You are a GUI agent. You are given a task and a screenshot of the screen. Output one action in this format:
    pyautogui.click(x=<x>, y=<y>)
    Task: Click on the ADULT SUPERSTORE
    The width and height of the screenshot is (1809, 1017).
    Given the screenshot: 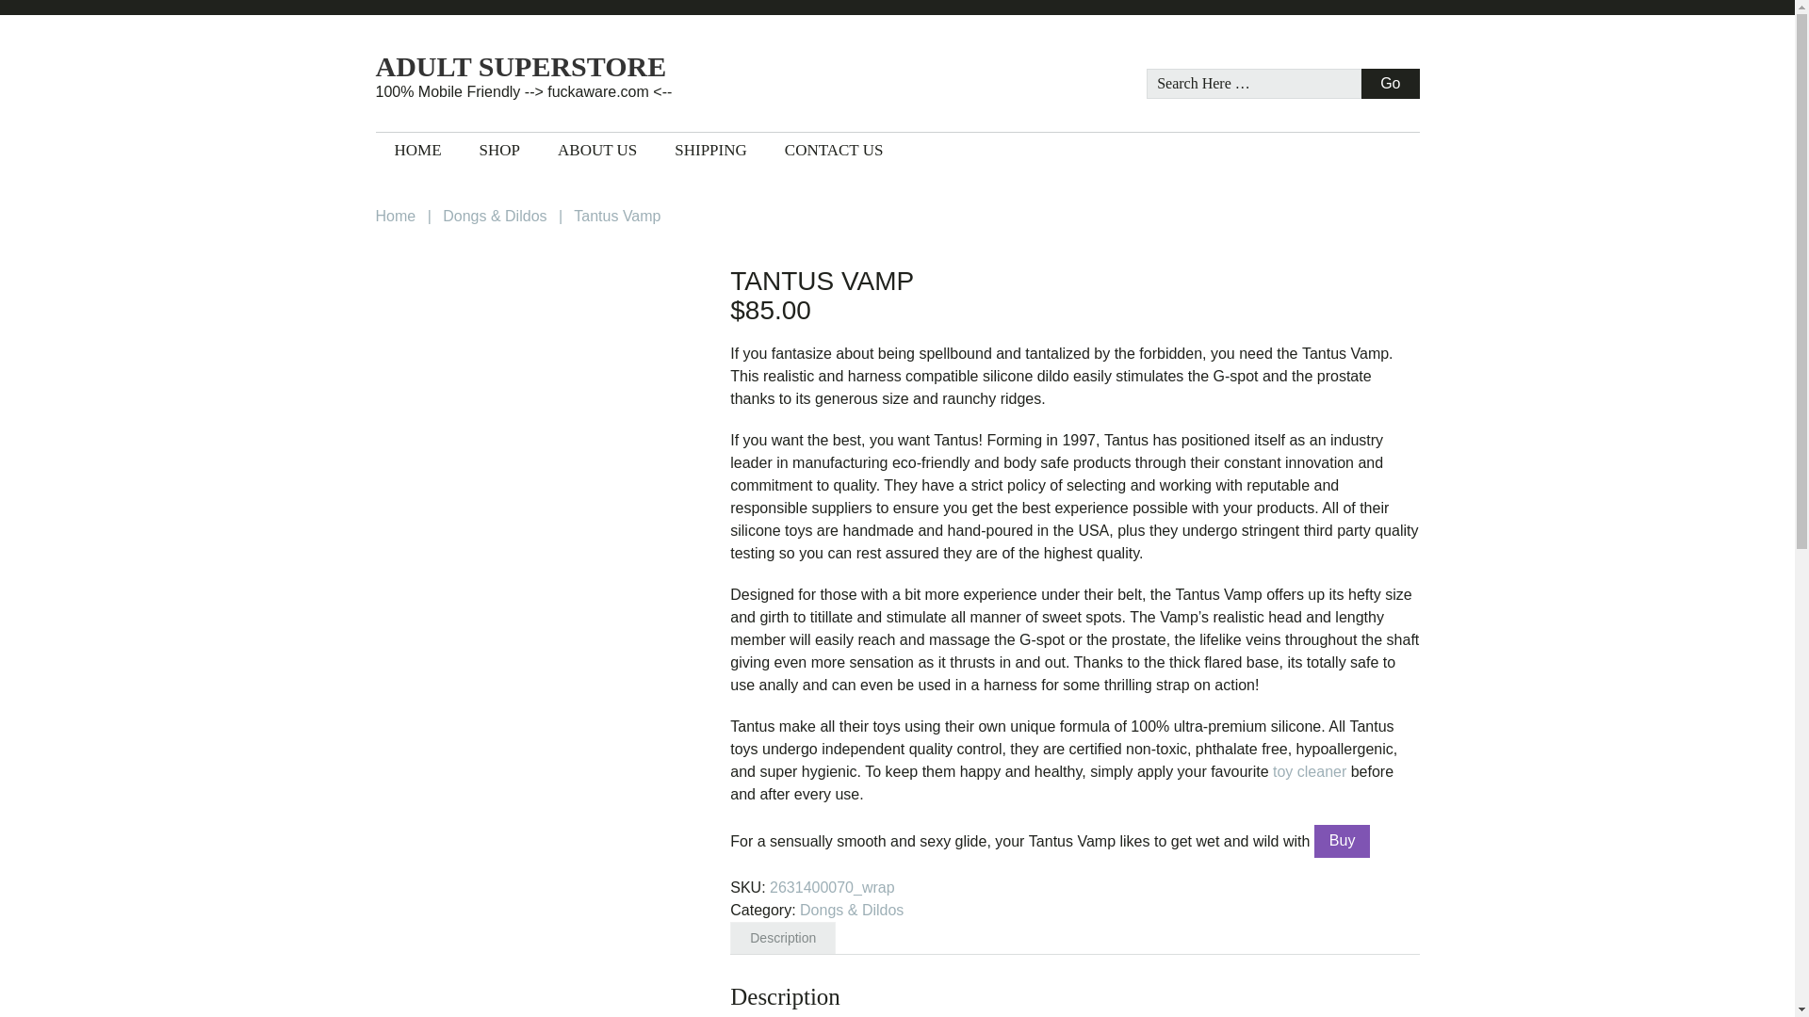 What is the action you would take?
    pyautogui.click(x=563, y=67)
    